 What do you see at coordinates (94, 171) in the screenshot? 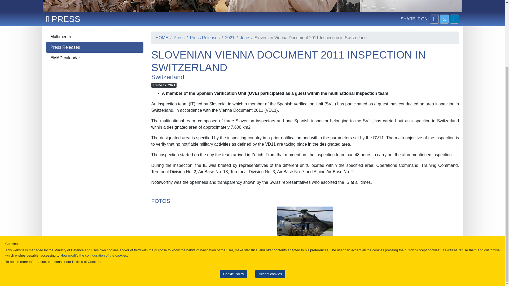
I see `How modify the configuration of the cookies` at bounding box center [94, 171].